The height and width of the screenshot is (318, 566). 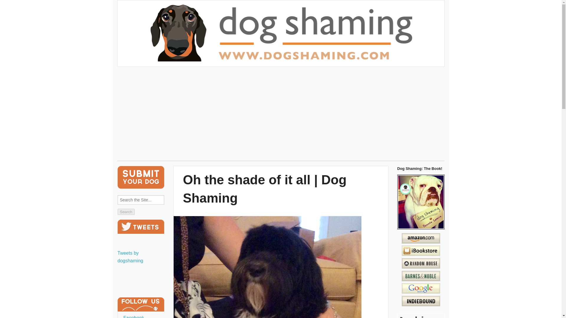 What do you see at coordinates (280, 115) in the screenshot?
I see `Advertisement` at bounding box center [280, 115].